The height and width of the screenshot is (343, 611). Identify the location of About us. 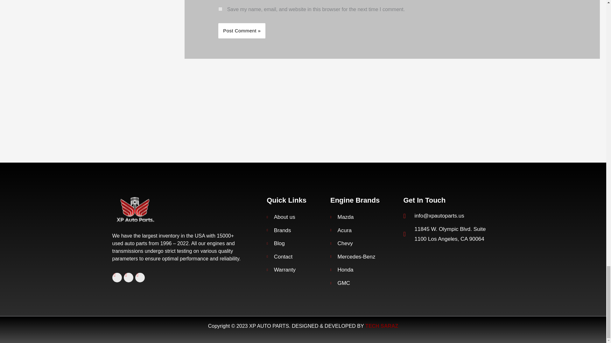
(297, 217).